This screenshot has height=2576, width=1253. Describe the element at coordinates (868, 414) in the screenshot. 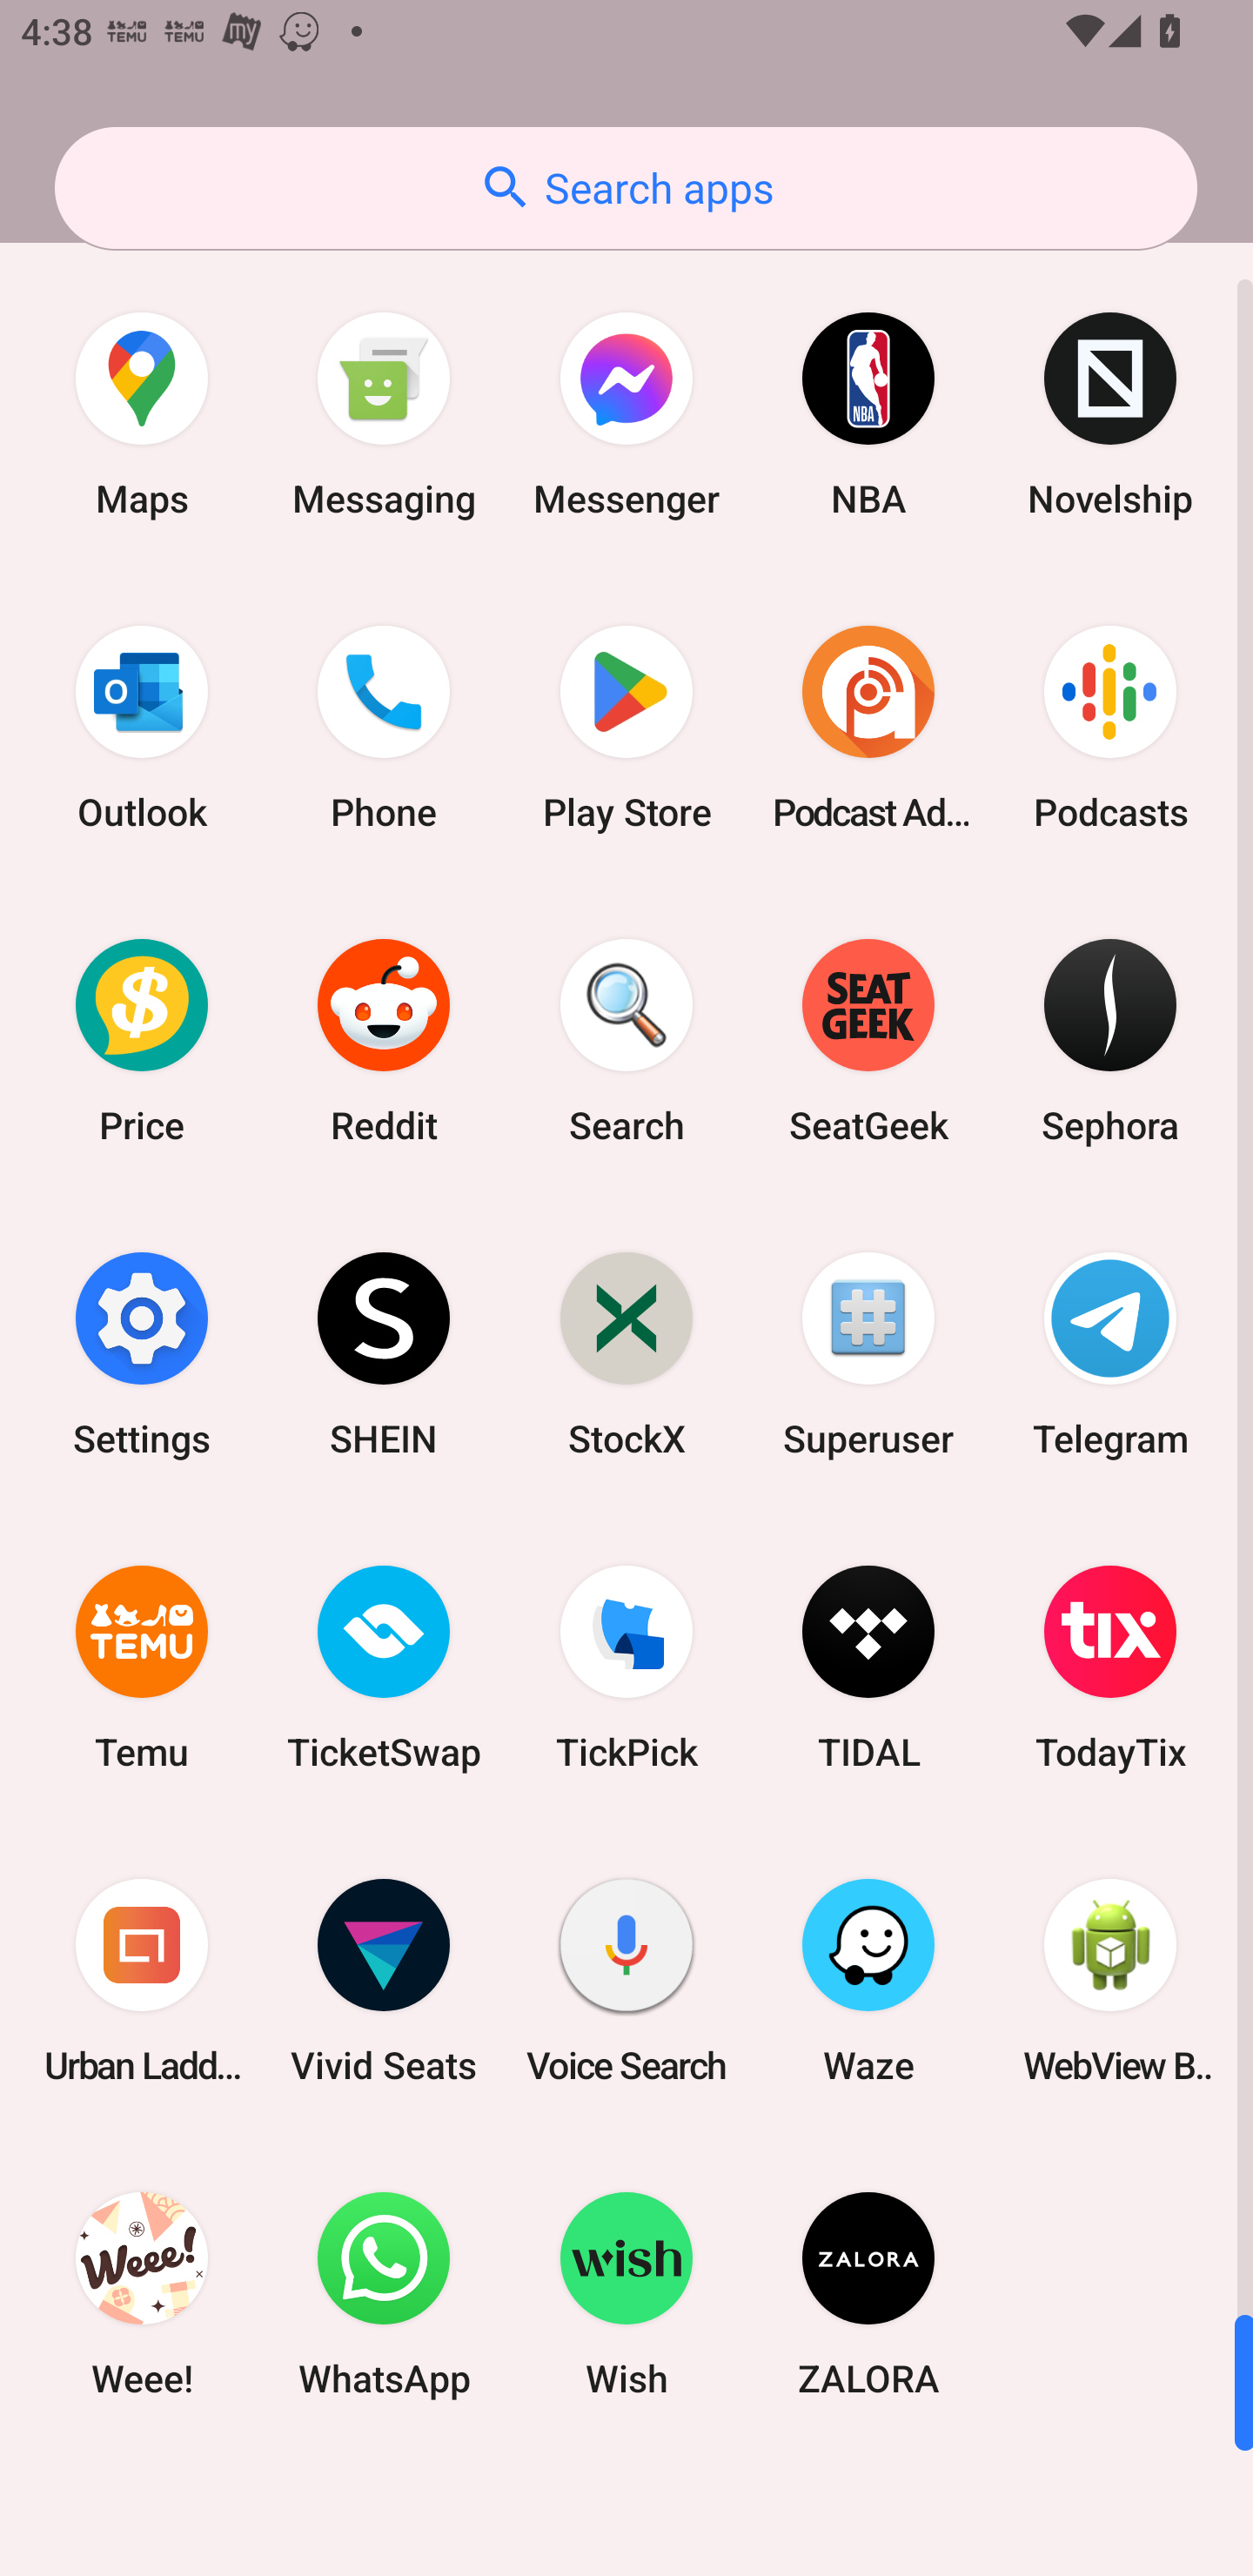

I see `NBA` at that location.